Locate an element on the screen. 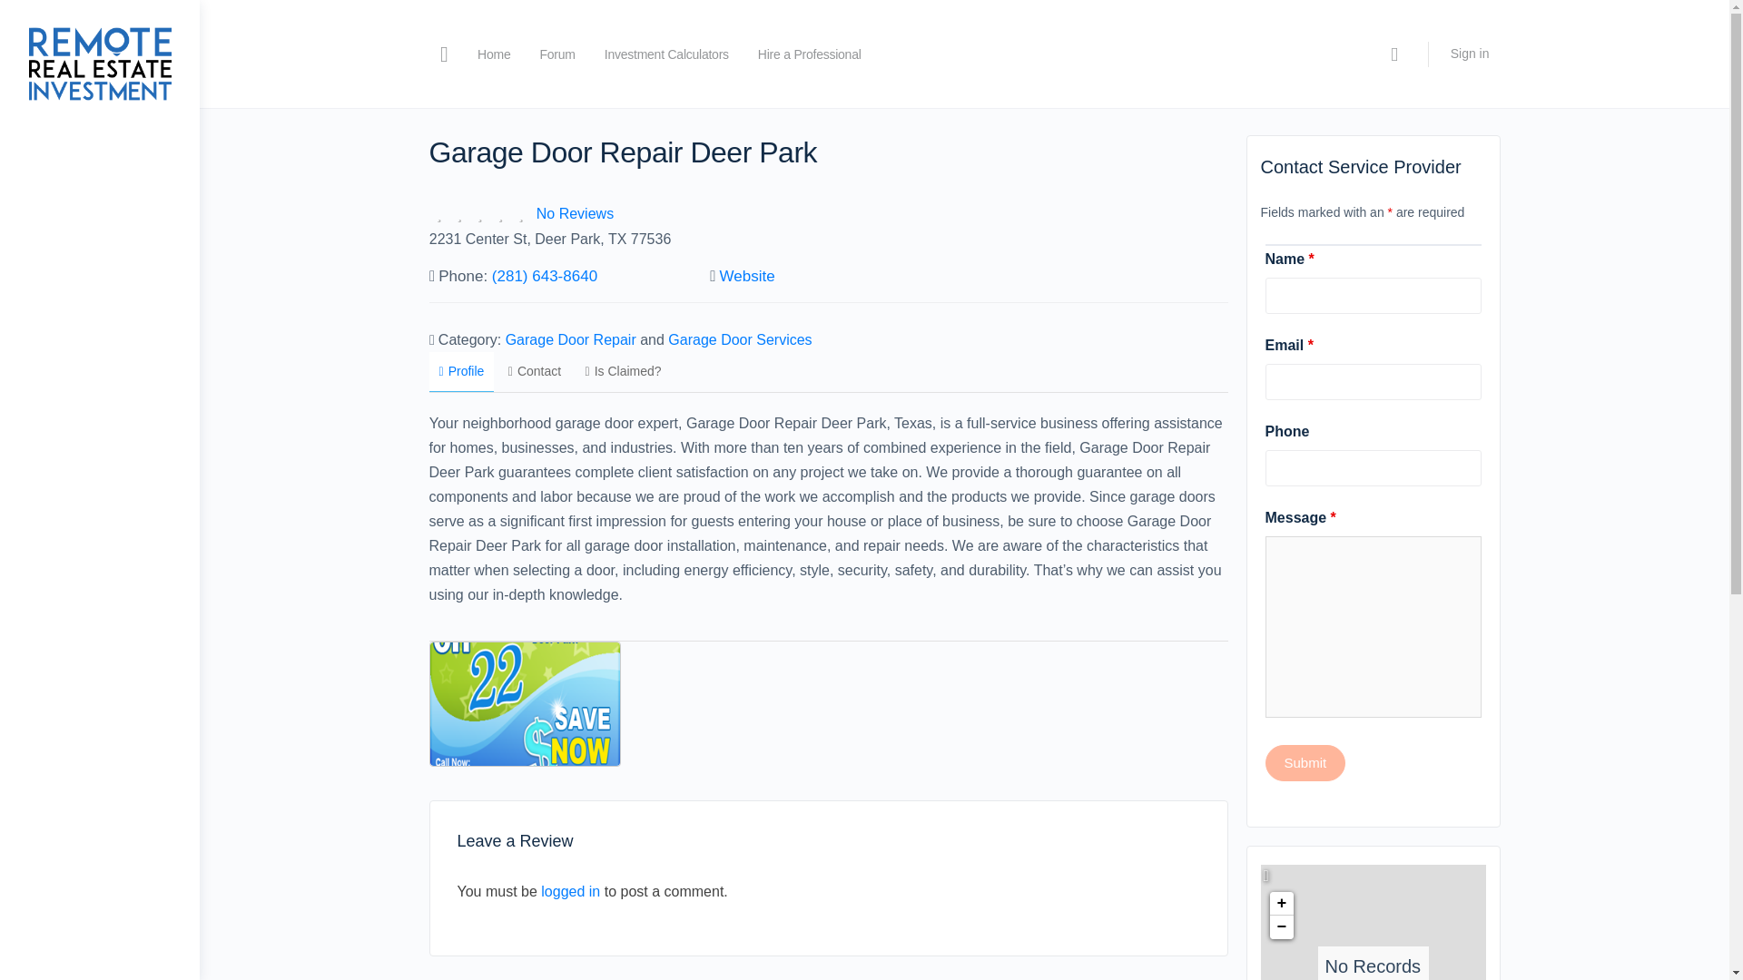 The image size is (1743, 980). Forum is located at coordinates (556, 54).